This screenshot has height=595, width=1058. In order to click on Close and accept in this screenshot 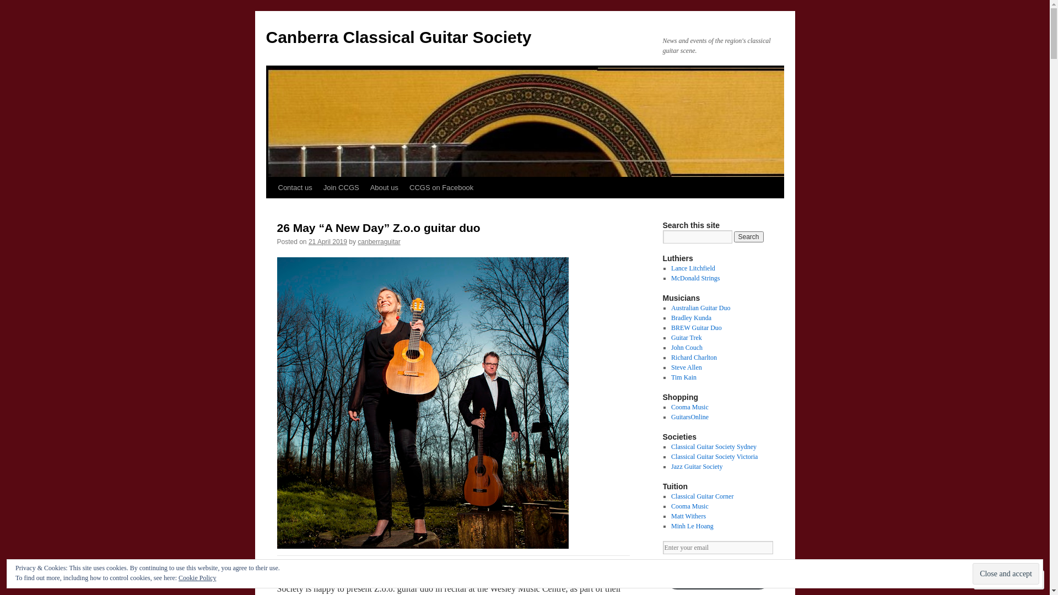, I will do `click(1006, 574)`.